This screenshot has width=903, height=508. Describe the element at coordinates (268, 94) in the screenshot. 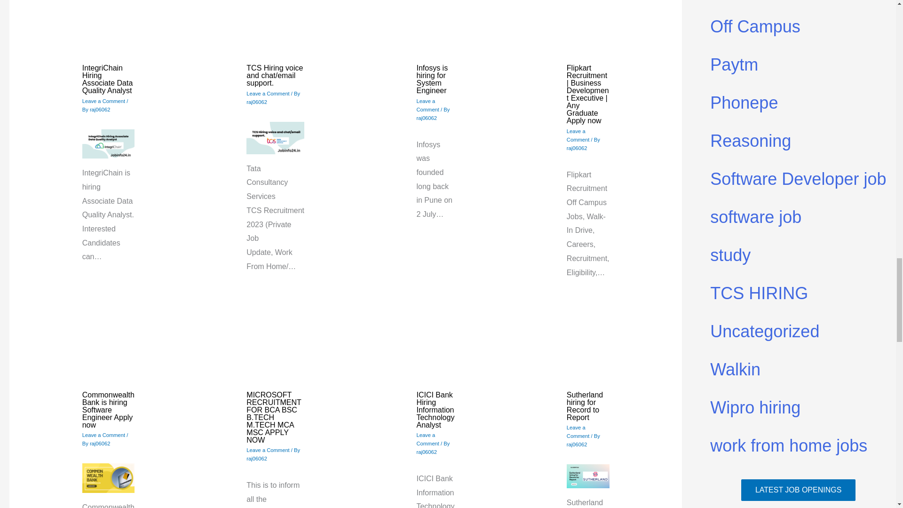

I see `Leave a Comment` at that location.